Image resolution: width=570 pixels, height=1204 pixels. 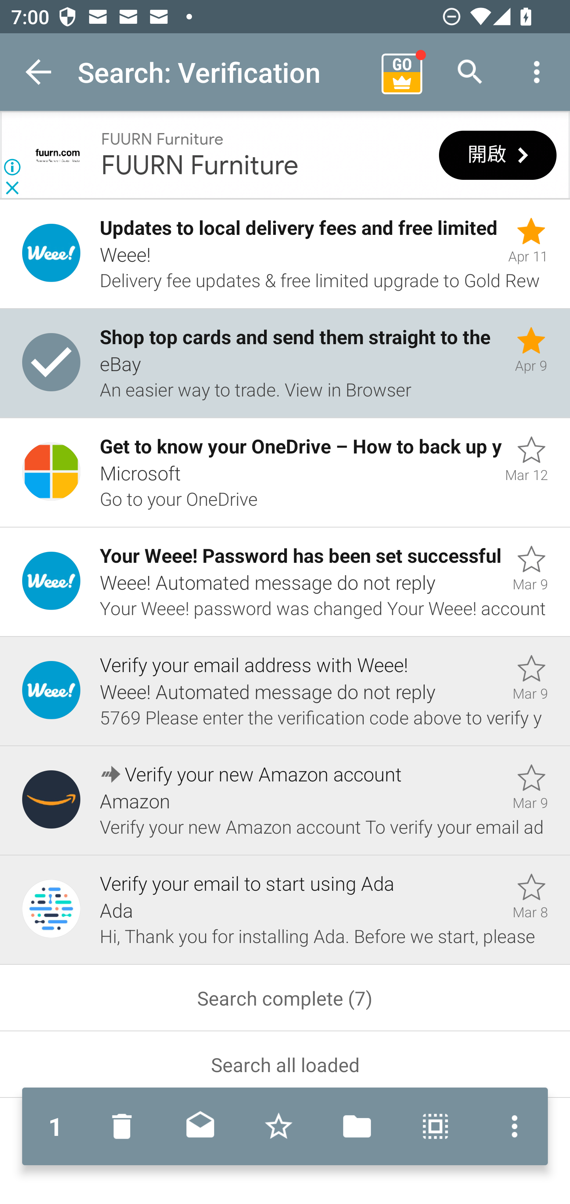 I want to click on Move to folder…, so click(x=357, y=1126).